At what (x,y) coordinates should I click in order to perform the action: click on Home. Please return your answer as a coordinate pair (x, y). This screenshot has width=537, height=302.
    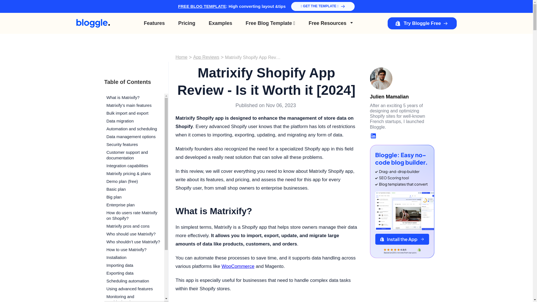
    Looking at the image, I should click on (181, 57).